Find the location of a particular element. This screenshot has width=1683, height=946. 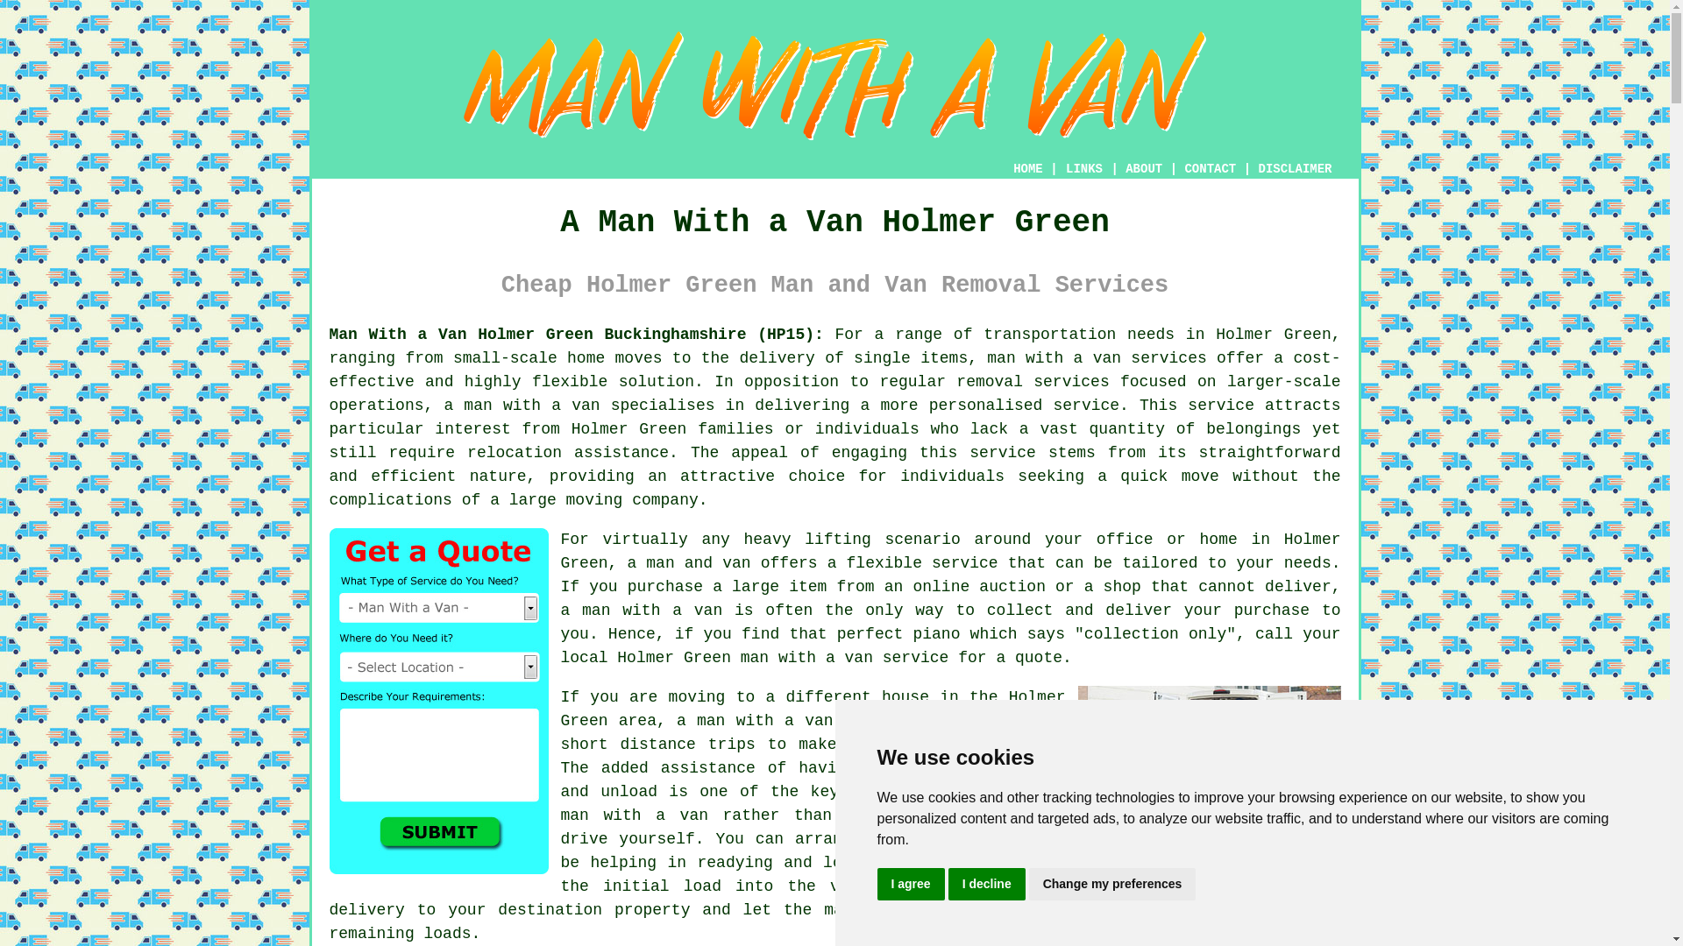

A Man With a Van Holmer Green is located at coordinates (835, 86).